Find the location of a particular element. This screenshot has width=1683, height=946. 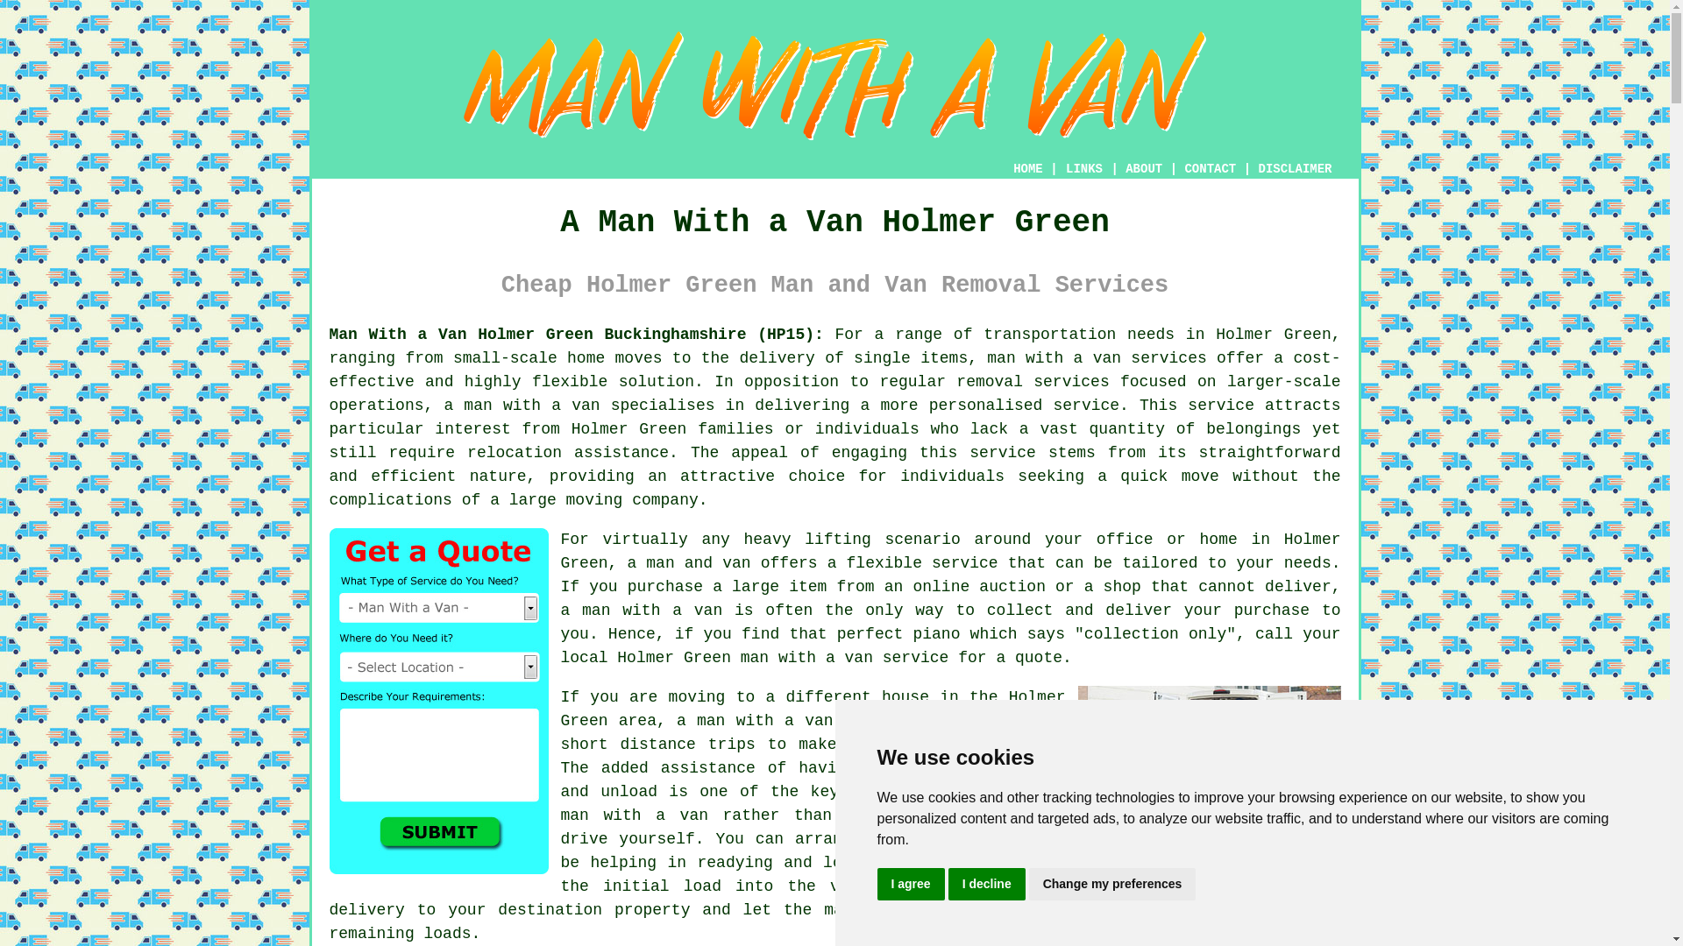

A Man With a Van Holmer Green is located at coordinates (835, 86).